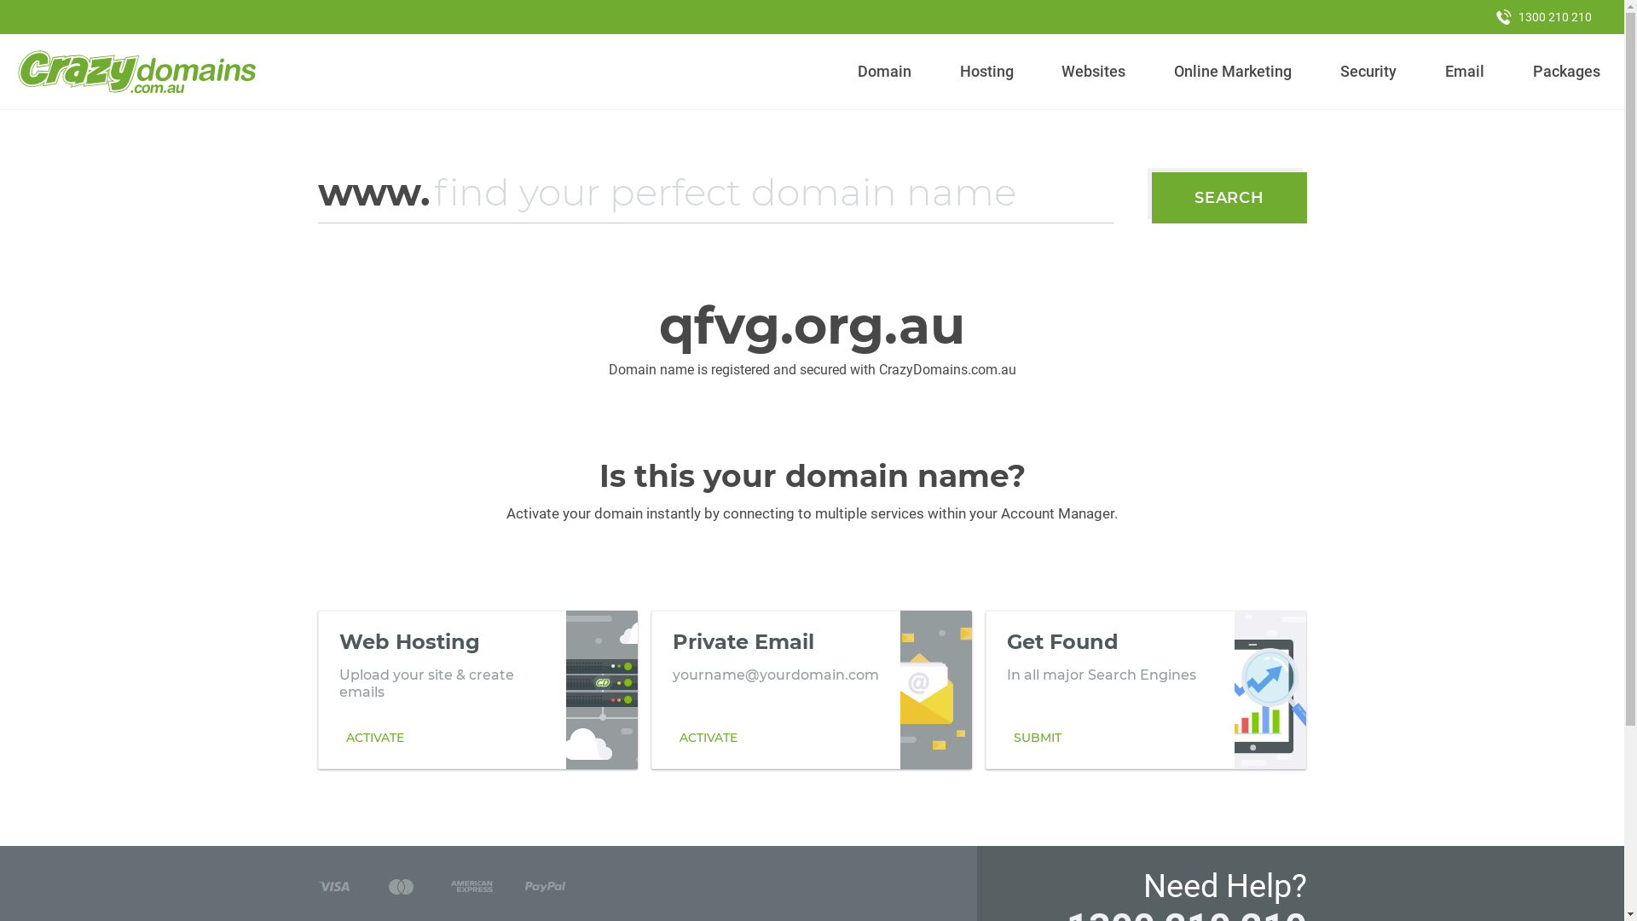  Describe the element at coordinates (812, 690) in the screenshot. I see `Private Email
yourname@yourdomain.com
ACTIVATE` at that location.